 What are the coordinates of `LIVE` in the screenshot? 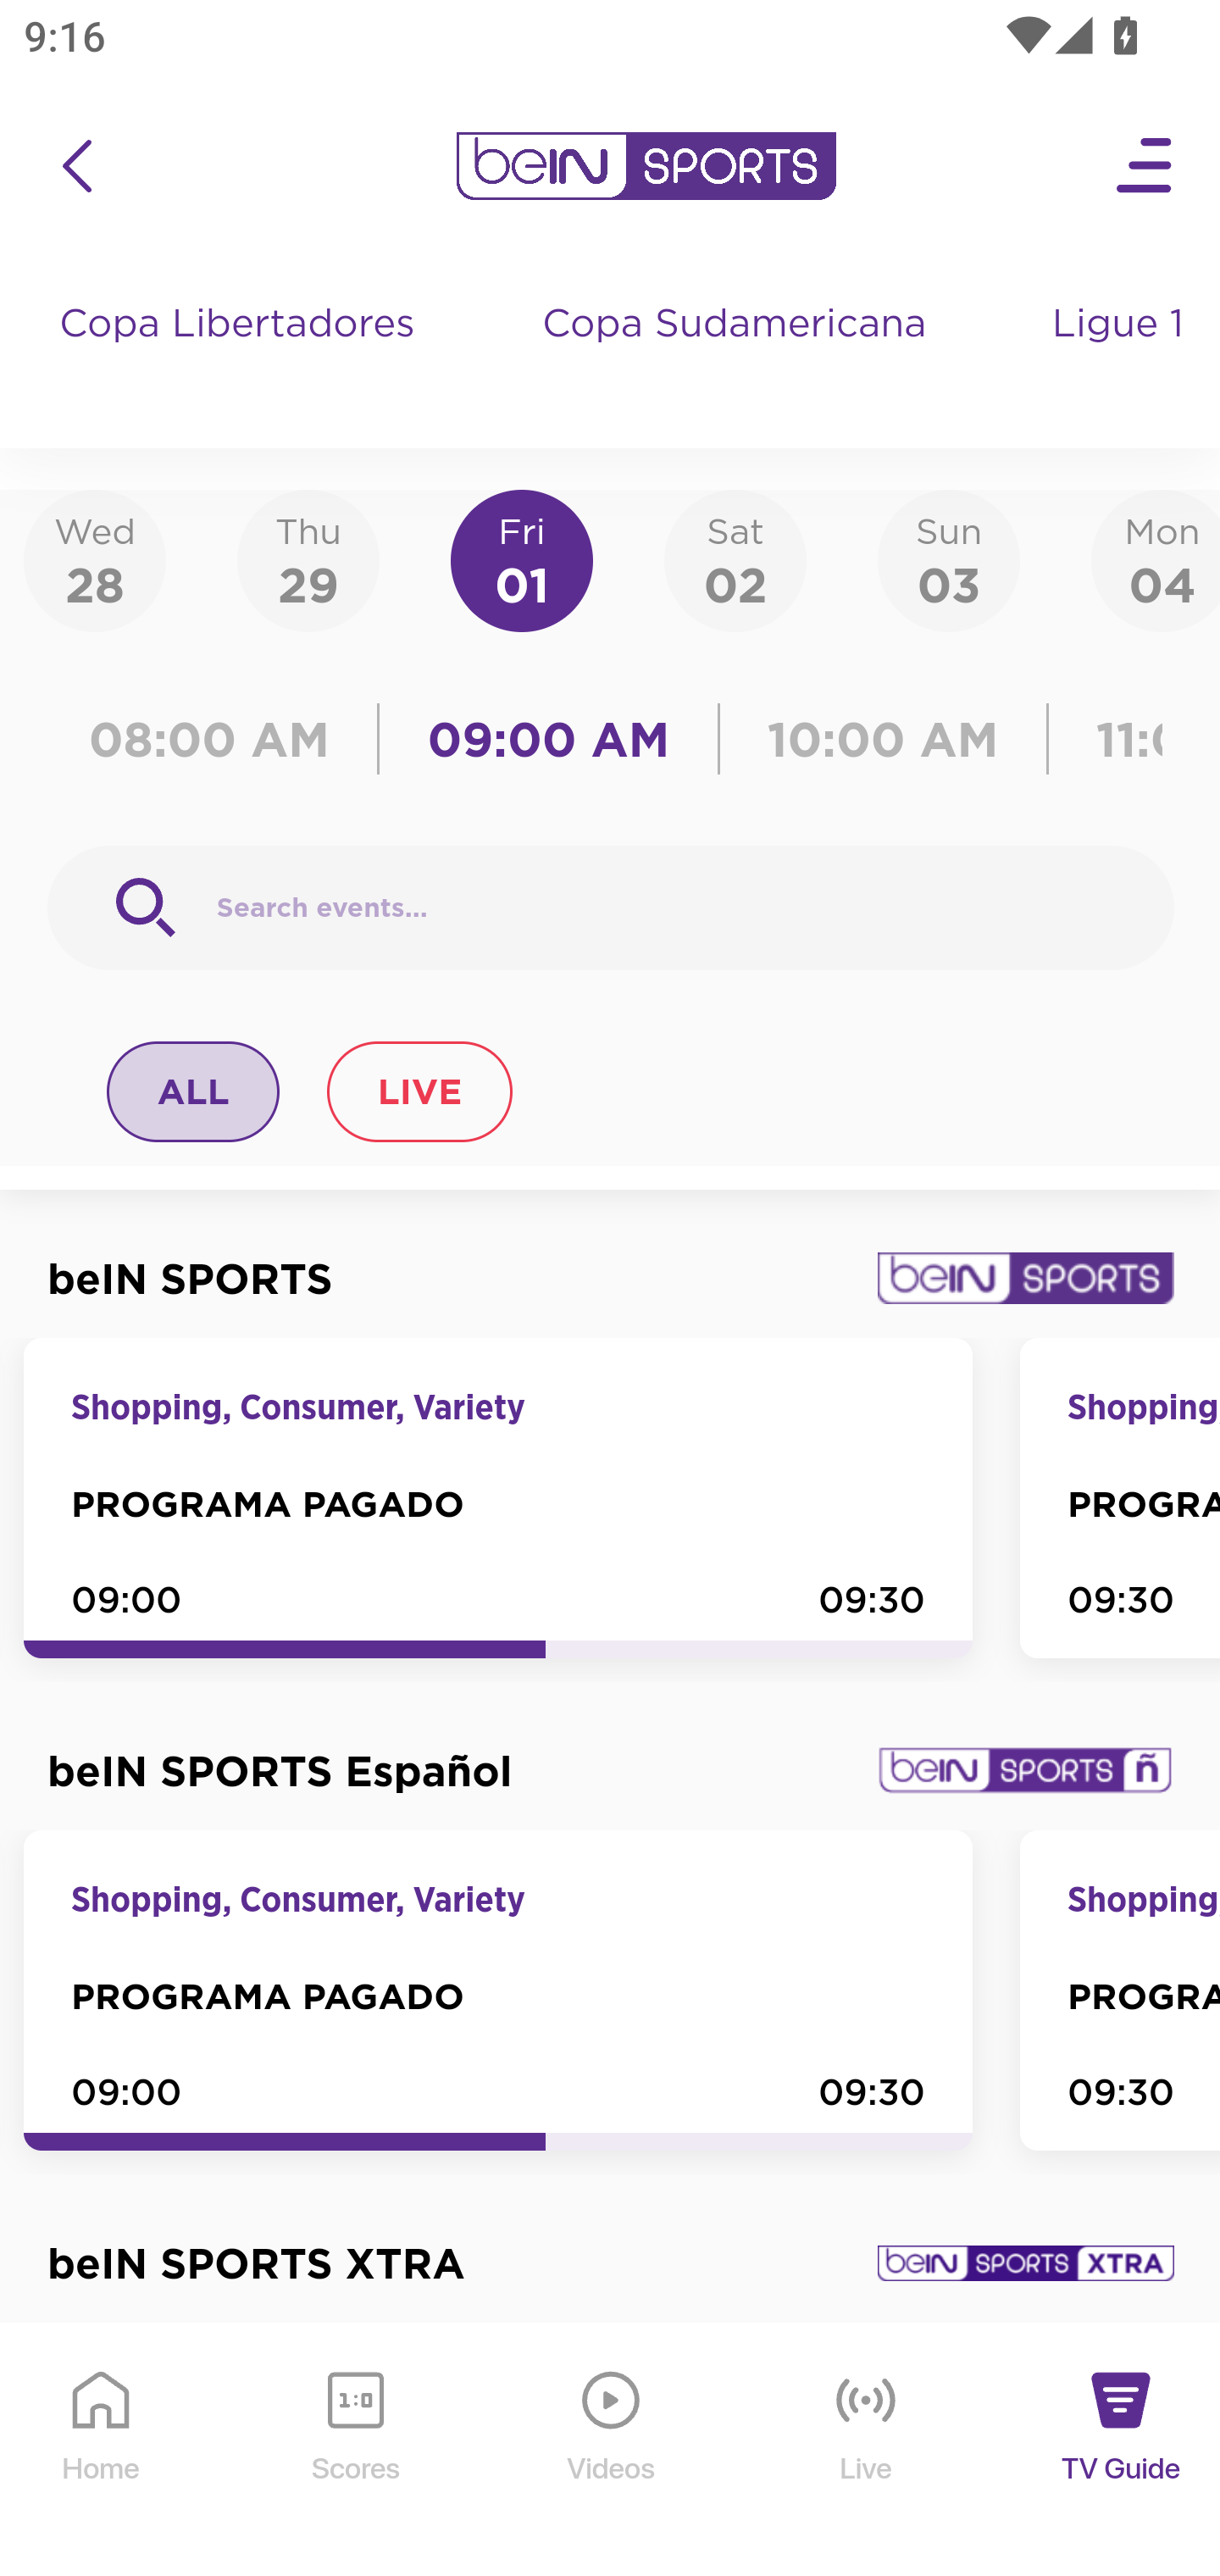 It's located at (419, 1091).